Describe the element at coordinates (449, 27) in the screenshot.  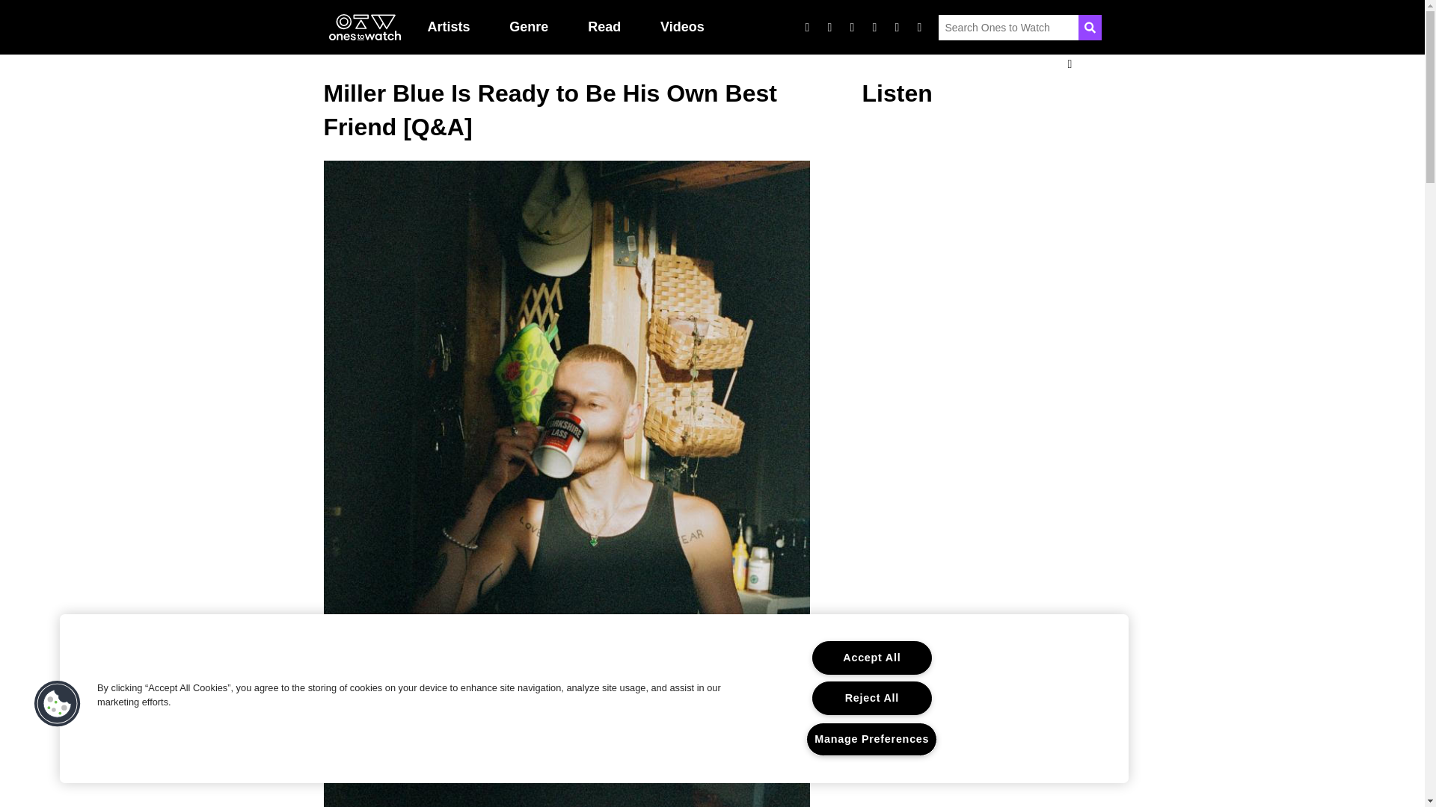
I see `Artists` at that location.